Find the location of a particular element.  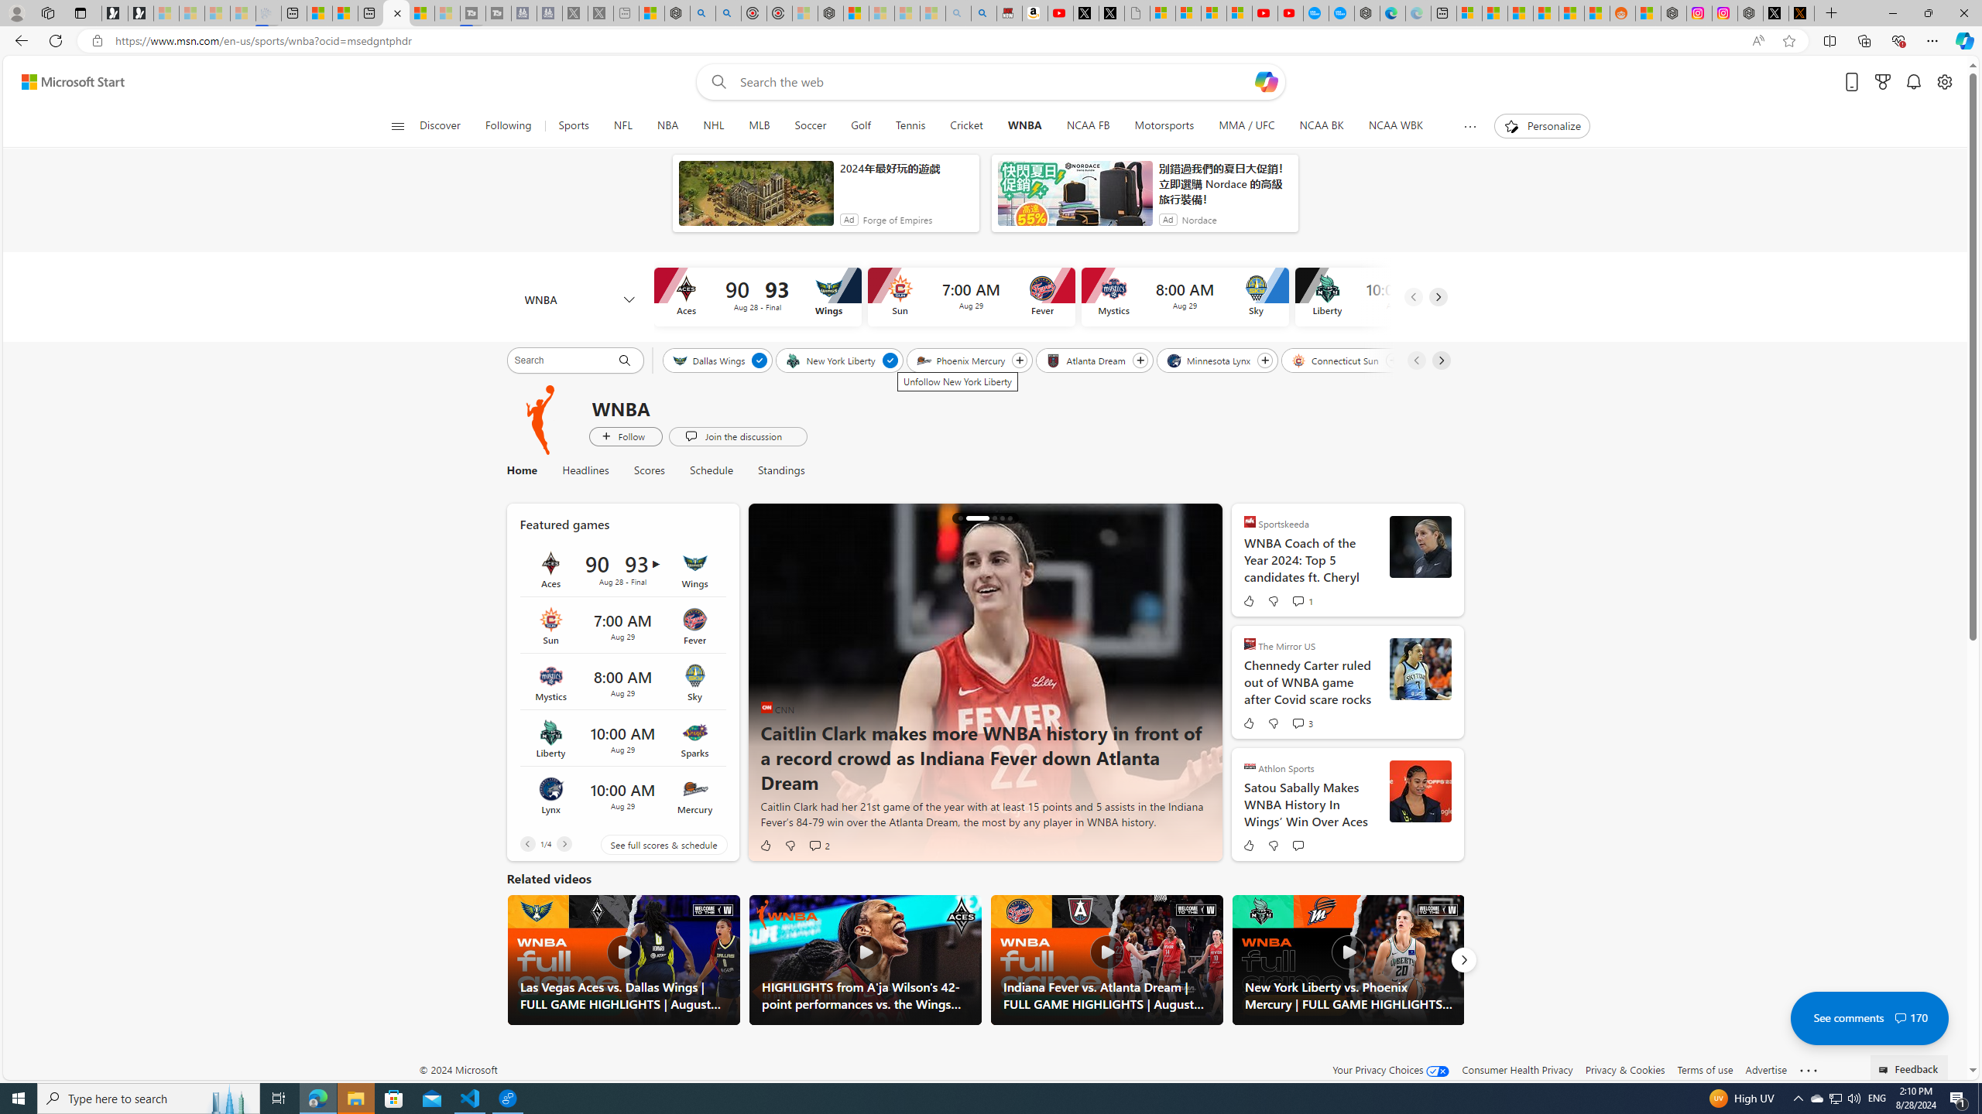

Home is located at coordinates (520, 470).